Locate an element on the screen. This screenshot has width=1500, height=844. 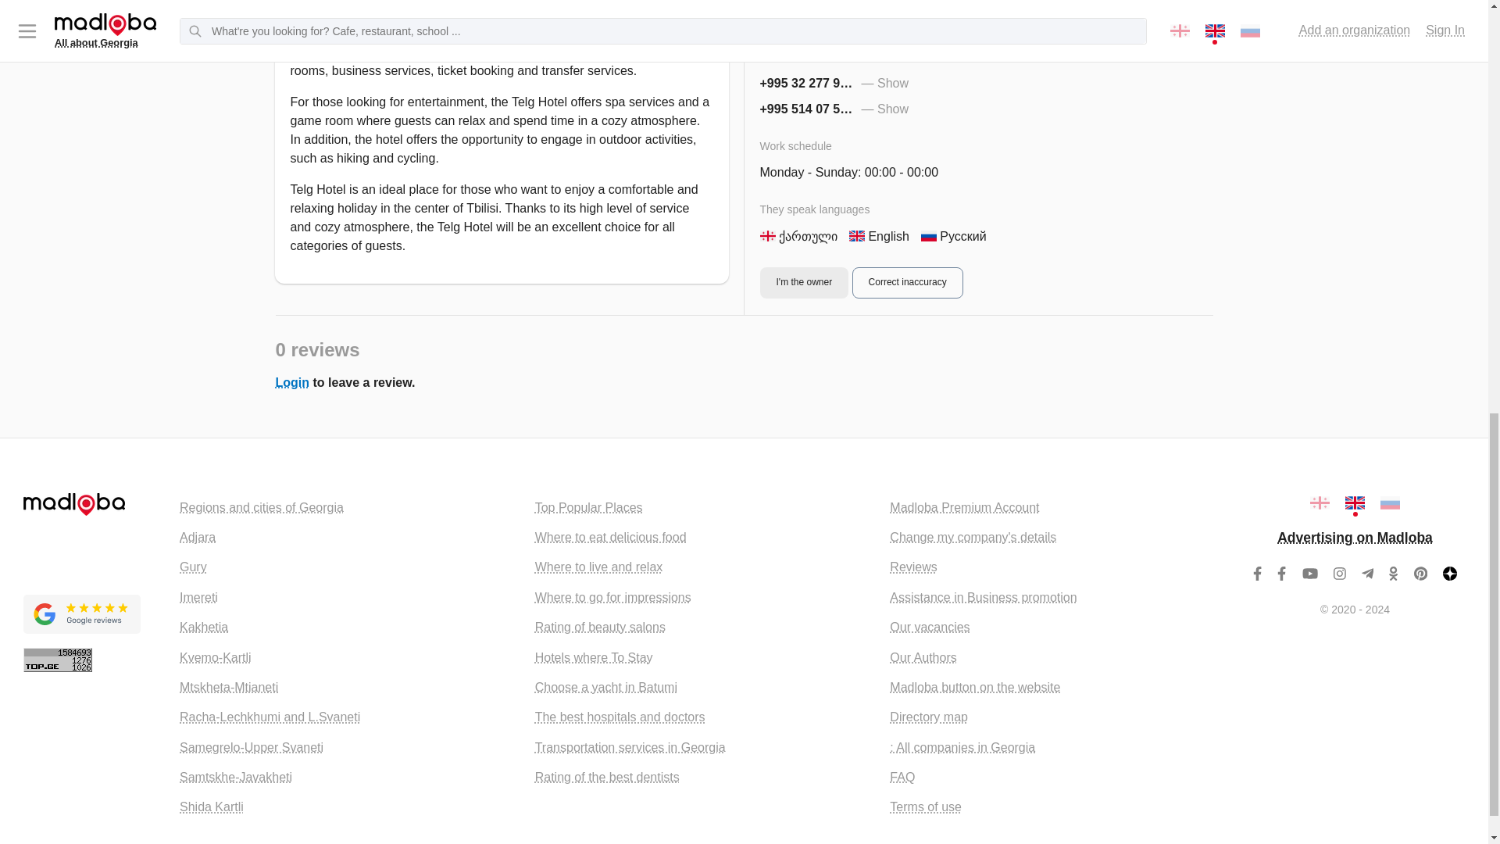
TOP.GE is located at coordinates (58, 660).